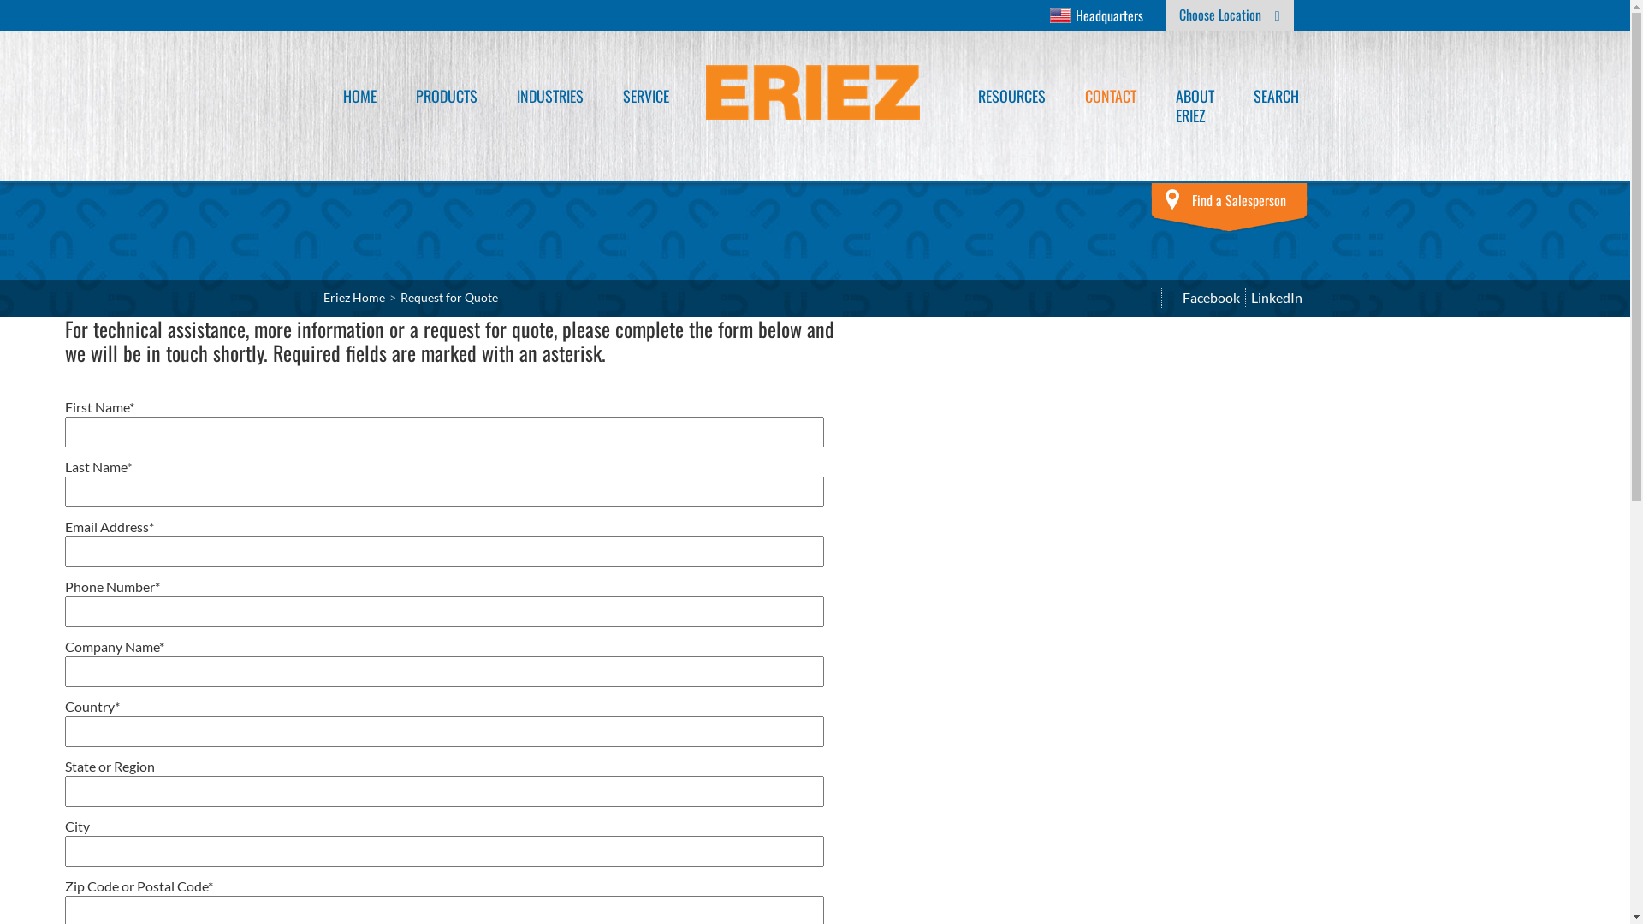  I want to click on Facebook, so click(1210, 298).